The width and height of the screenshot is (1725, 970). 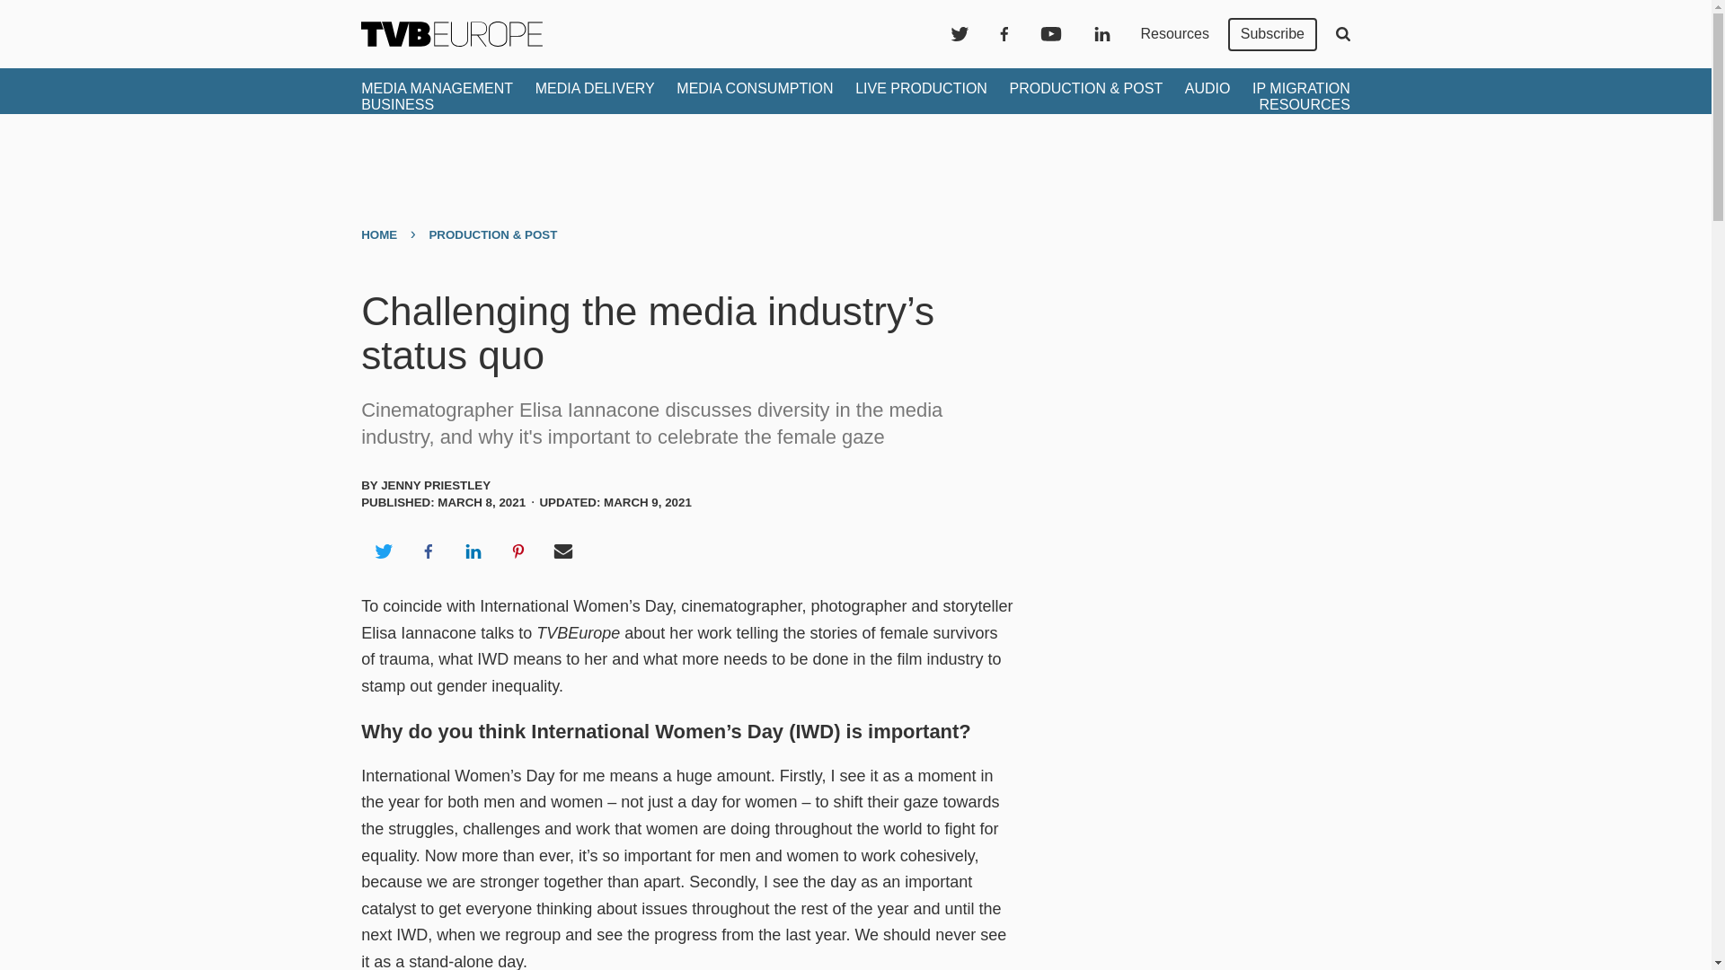 I want to click on Share on Pinterest, so click(x=518, y=551).